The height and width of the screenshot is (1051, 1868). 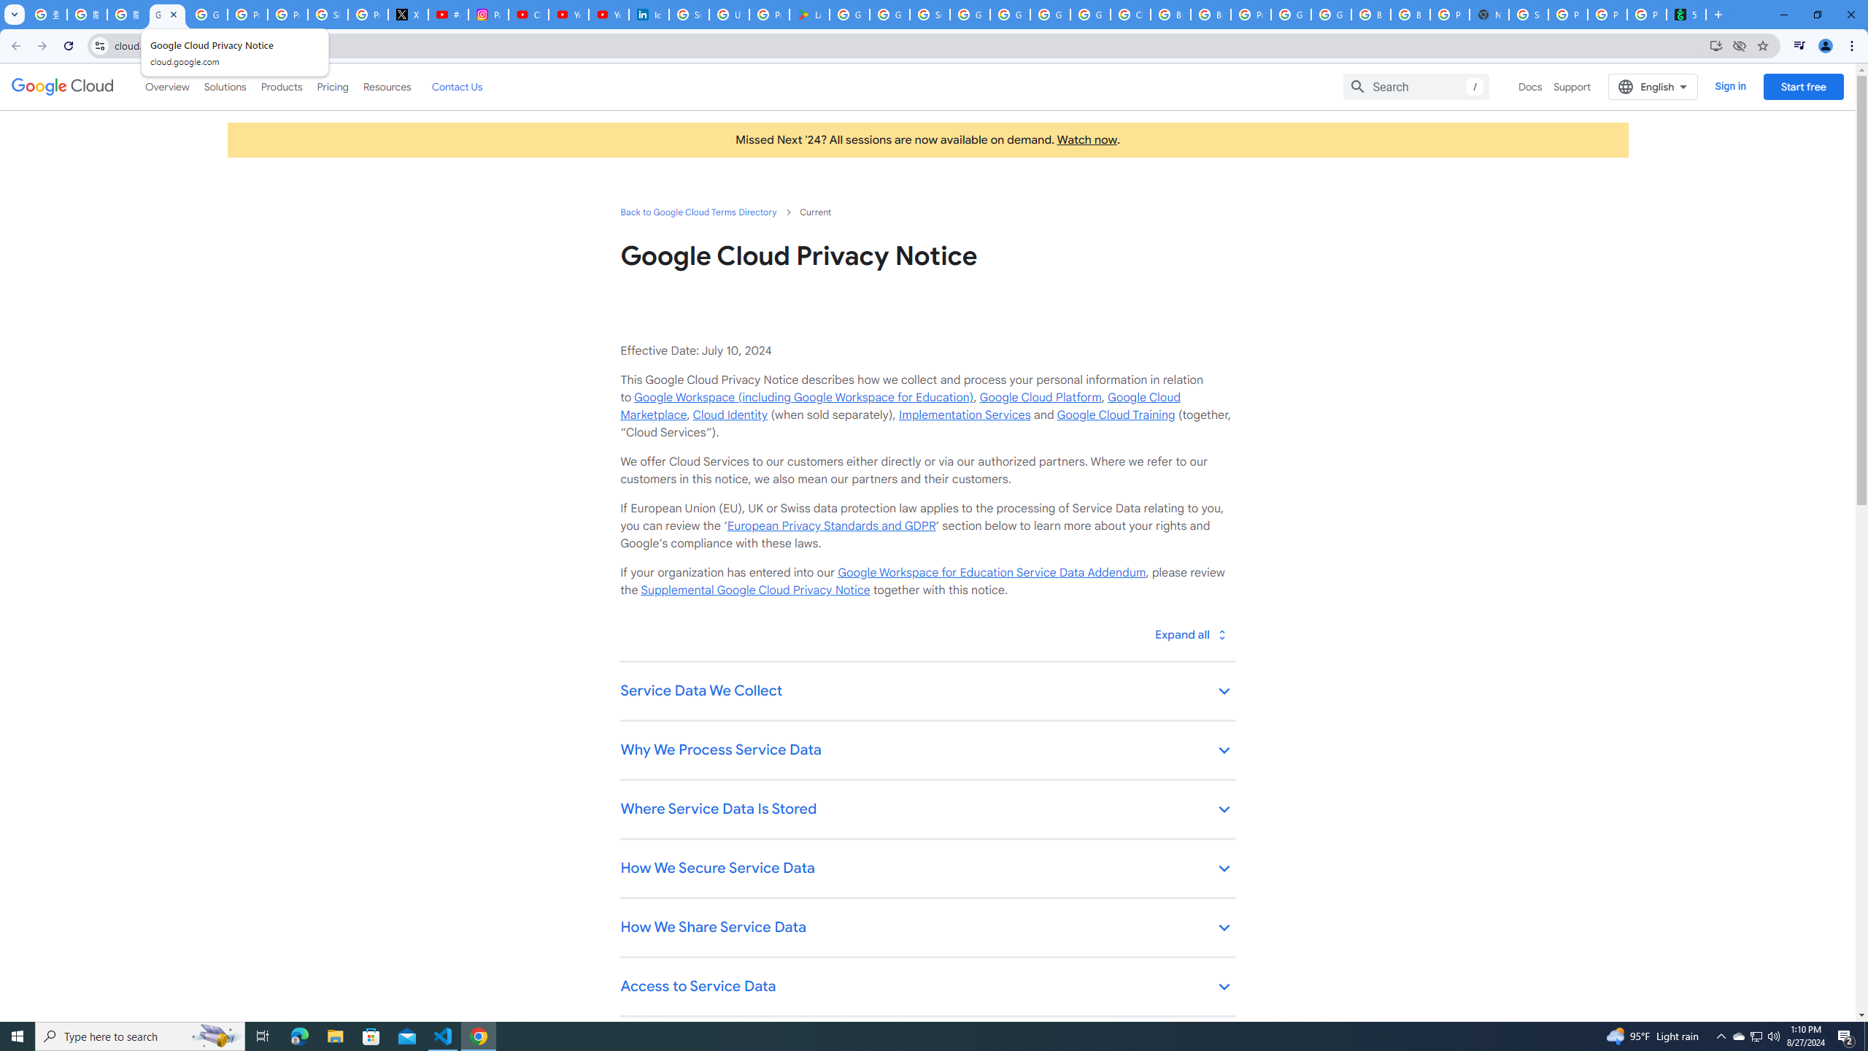 I want to click on Google Cloud Platform, so click(x=1331, y=15).